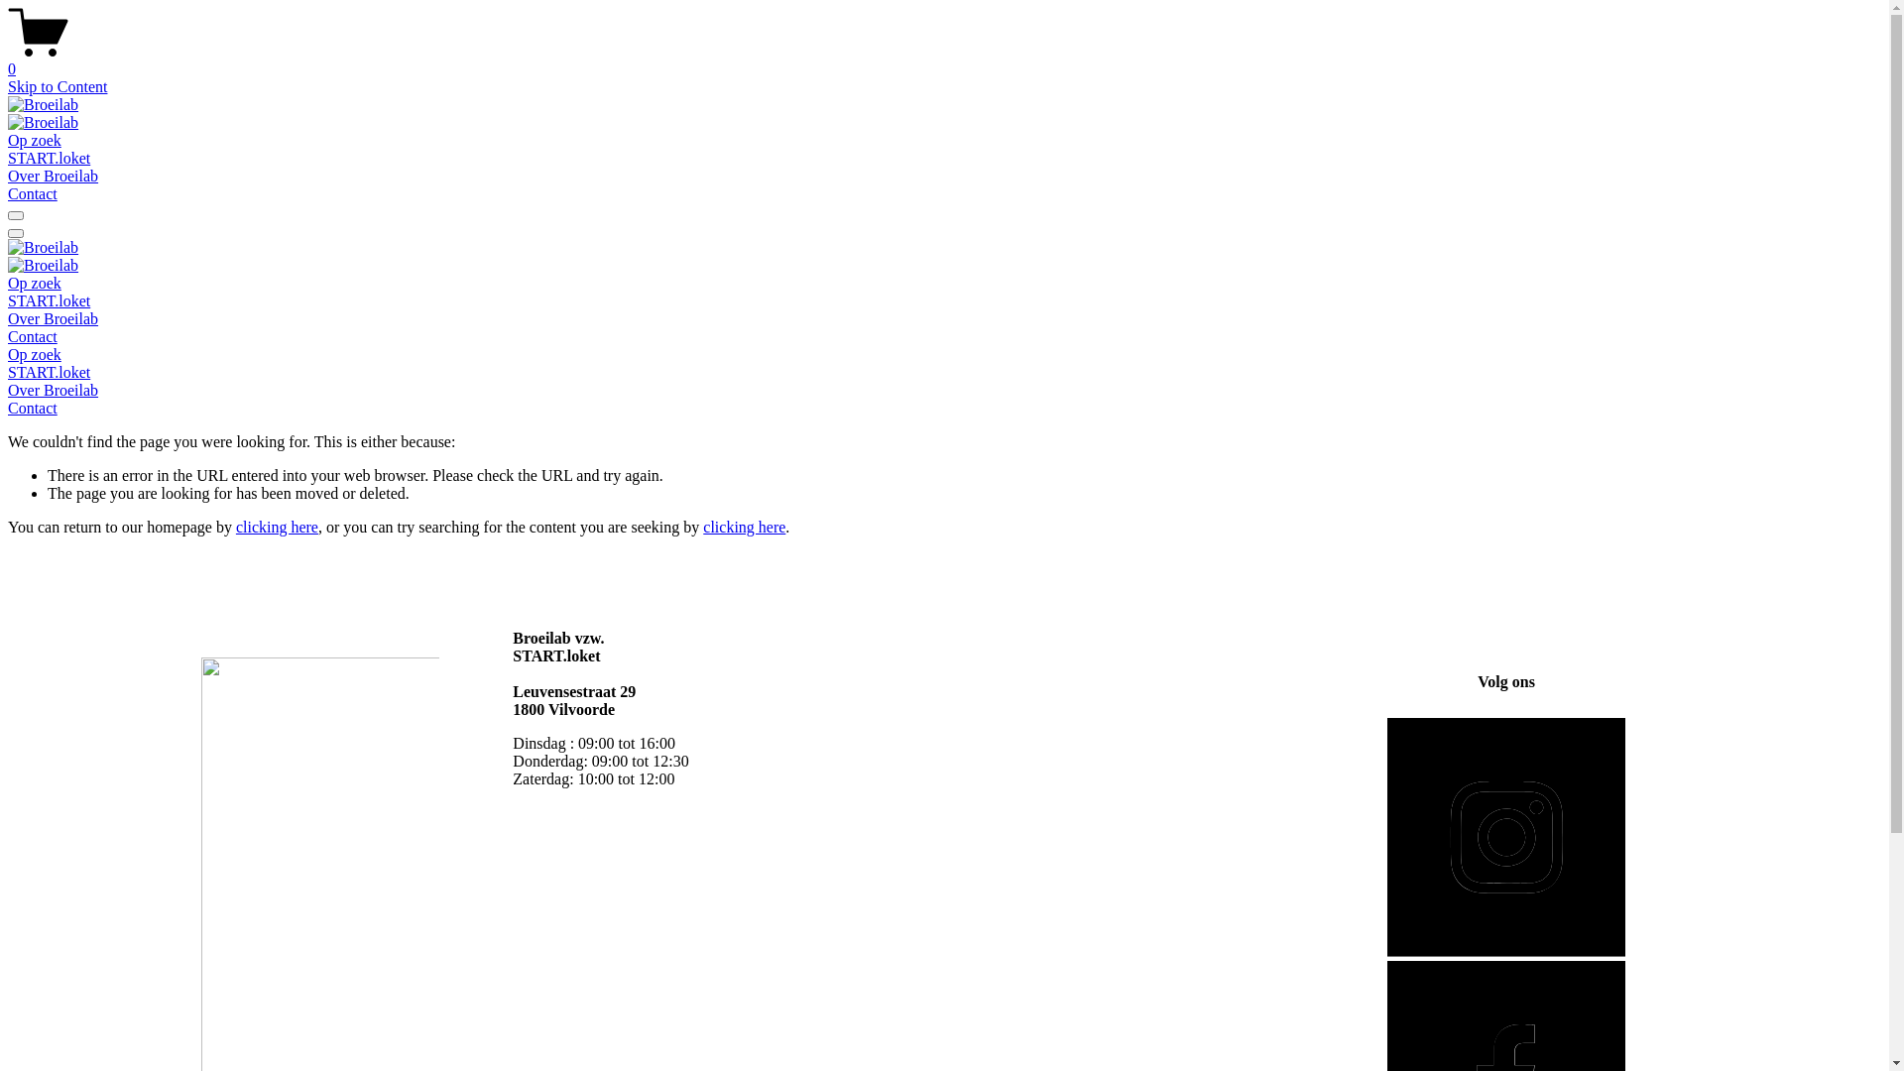  What do you see at coordinates (944, 391) in the screenshot?
I see `Over Broeilab` at bounding box center [944, 391].